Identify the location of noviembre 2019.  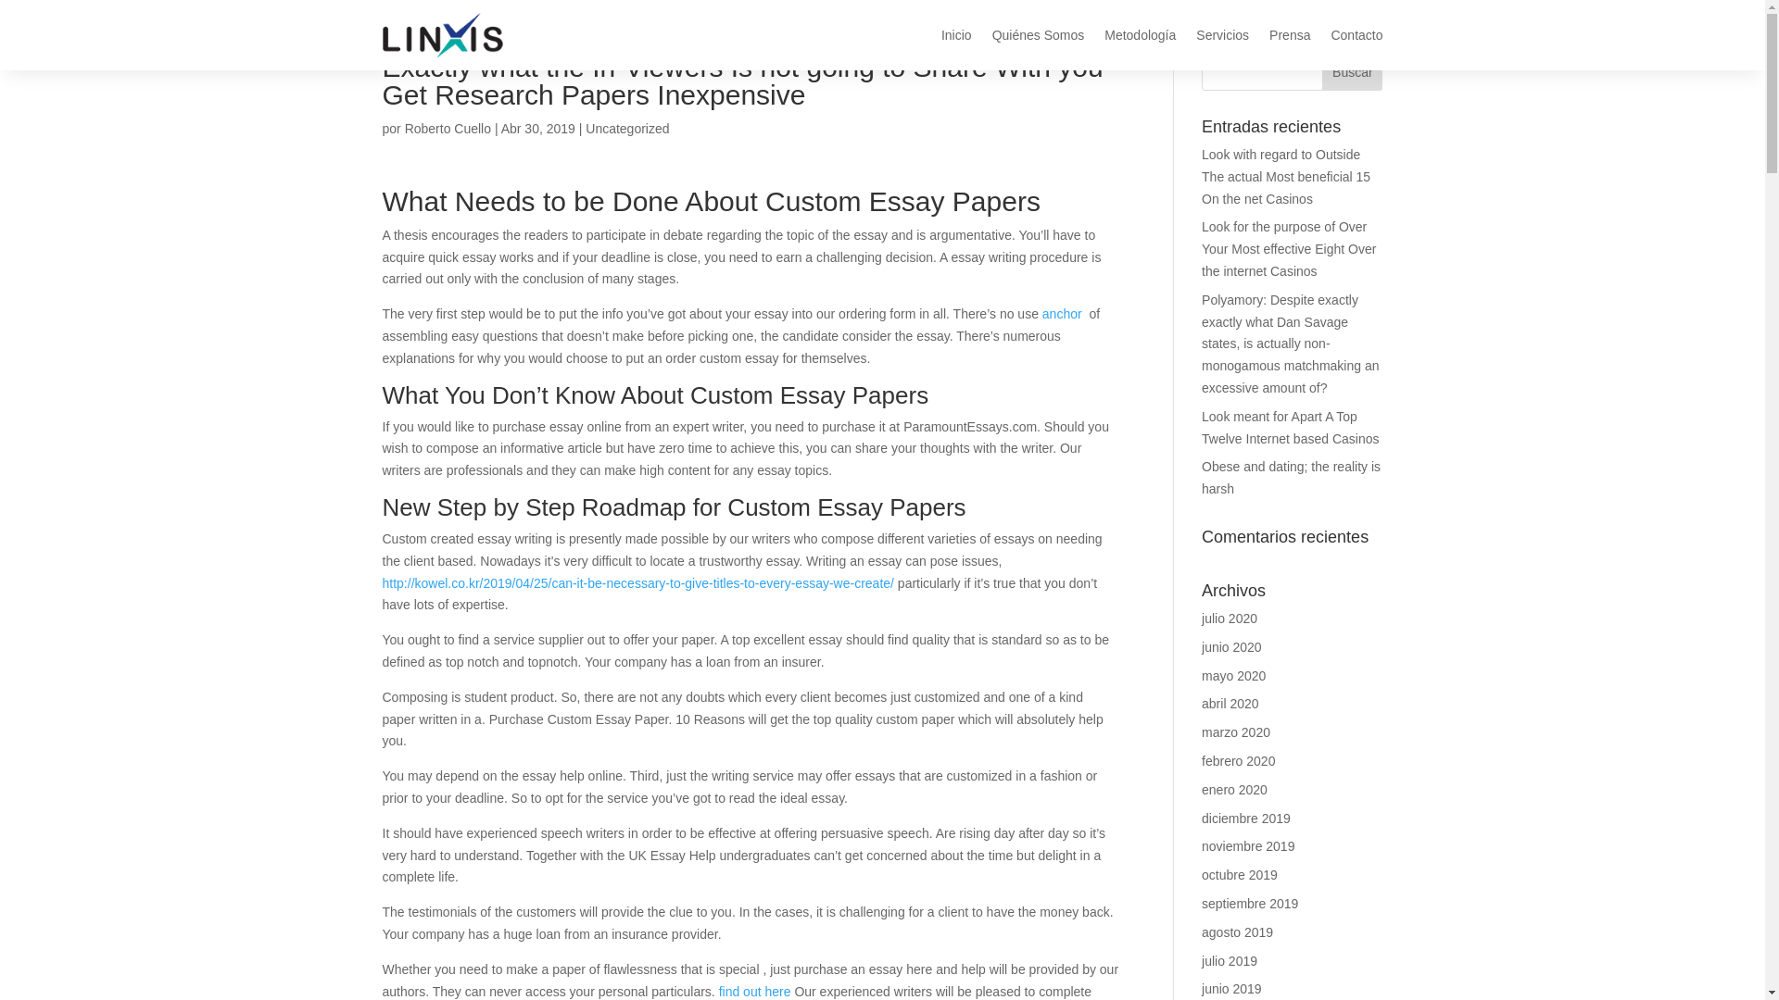
(1248, 846).